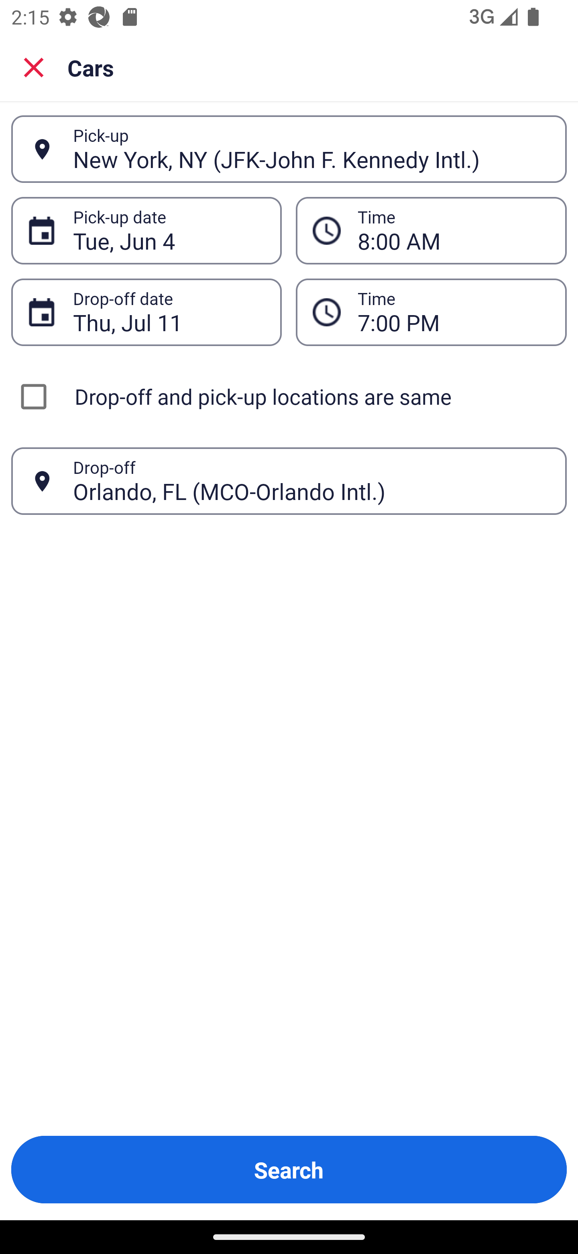 The height and width of the screenshot is (1254, 578). Describe the element at coordinates (34, 67) in the screenshot. I see `Close search screen` at that location.